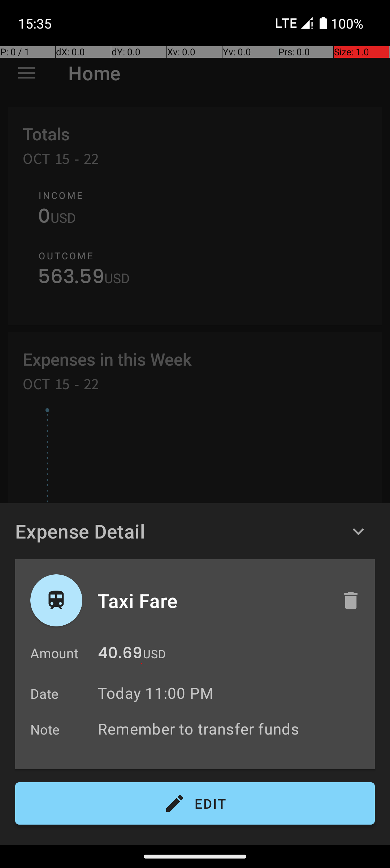 The image size is (390, 868). I want to click on 40.69, so click(120, 655).